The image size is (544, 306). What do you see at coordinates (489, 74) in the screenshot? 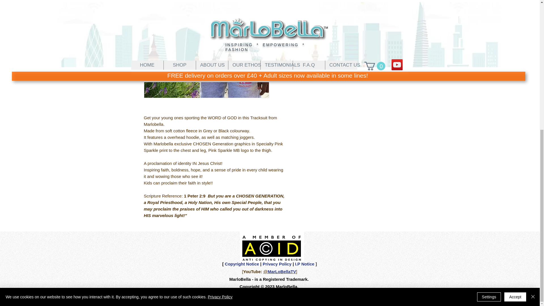
I see `Settings` at bounding box center [489, 74].